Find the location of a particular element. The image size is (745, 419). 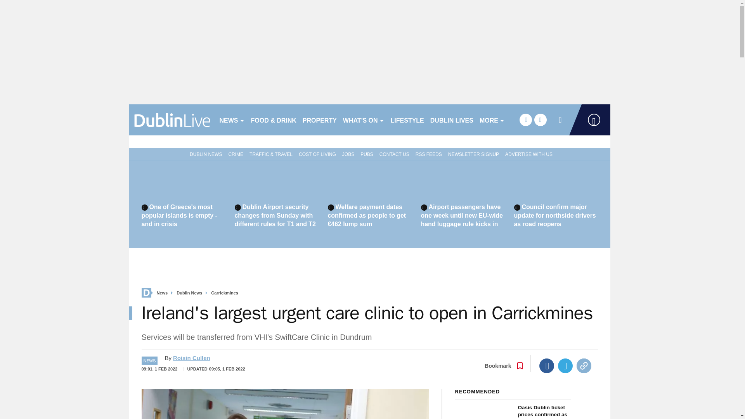

NEWS is located at coordinates (232, 119).